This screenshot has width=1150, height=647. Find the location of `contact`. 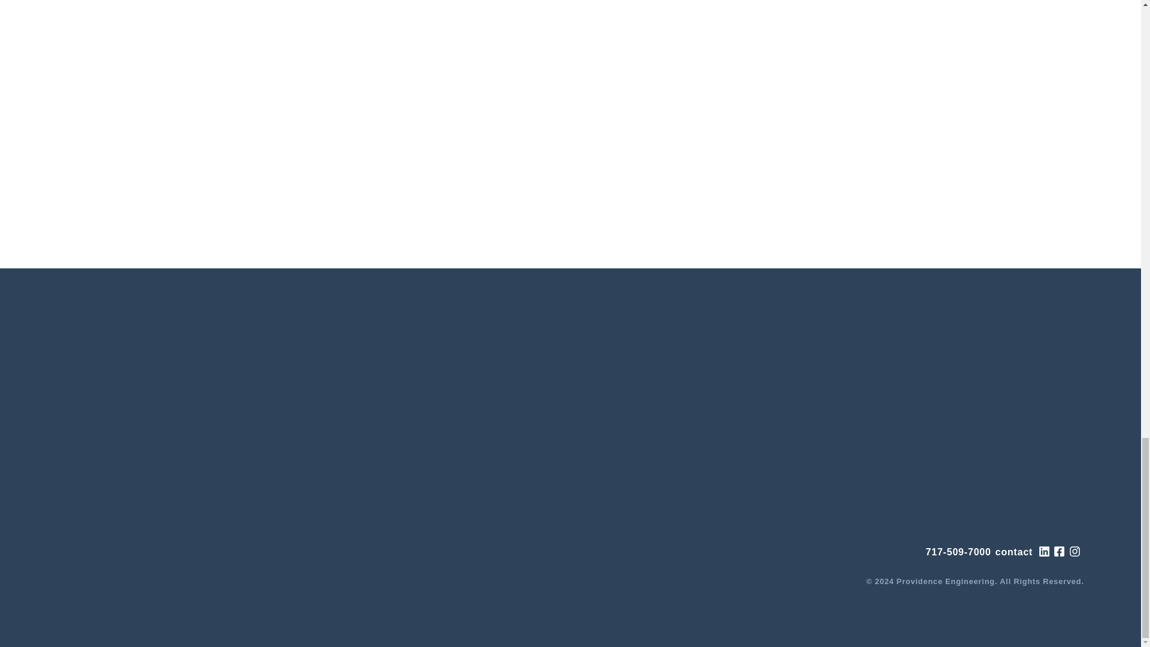

contact is located at coordinates (1014, 552).